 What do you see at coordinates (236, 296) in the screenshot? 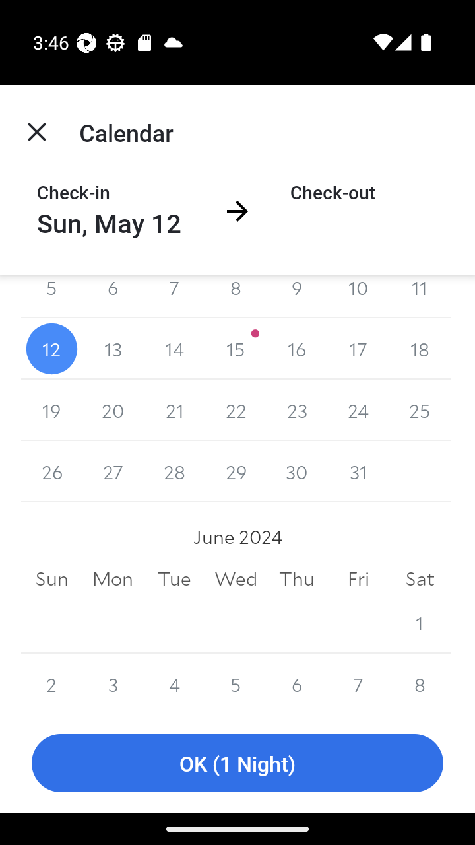
I see `8 8 May 2024` at bounding box center [236, 296].